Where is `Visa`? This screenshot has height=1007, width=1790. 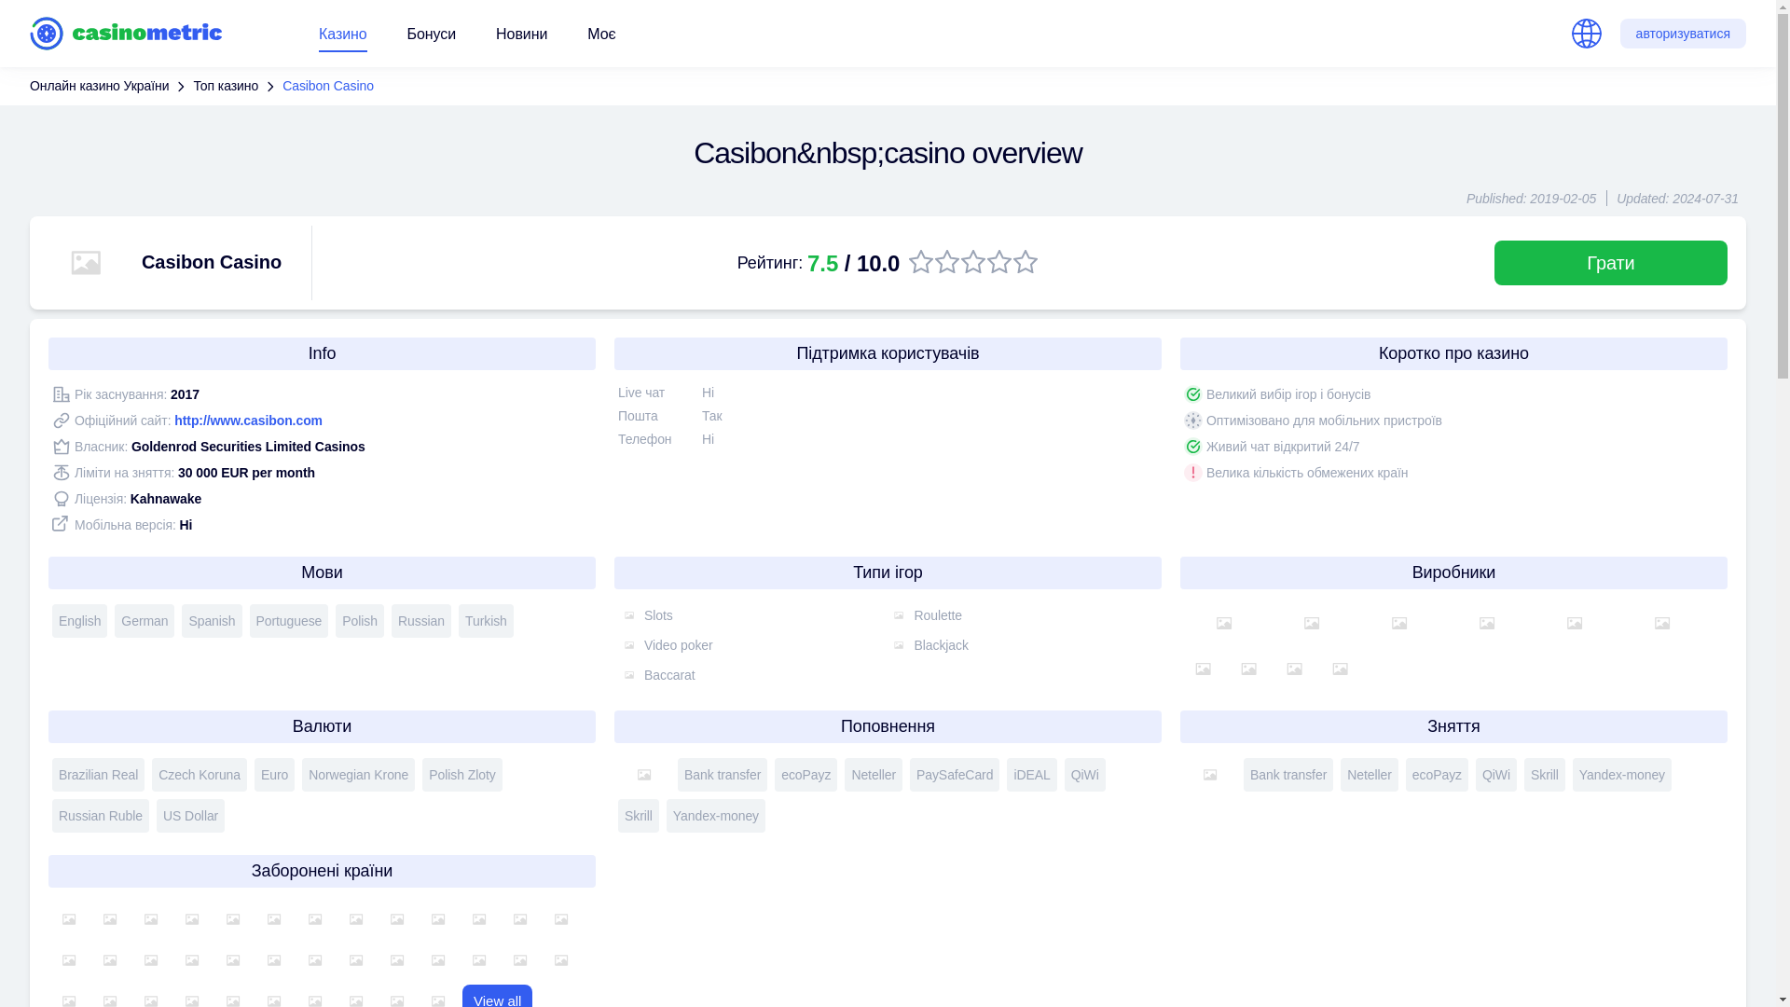
Visa is located at coordinates (643, 774).